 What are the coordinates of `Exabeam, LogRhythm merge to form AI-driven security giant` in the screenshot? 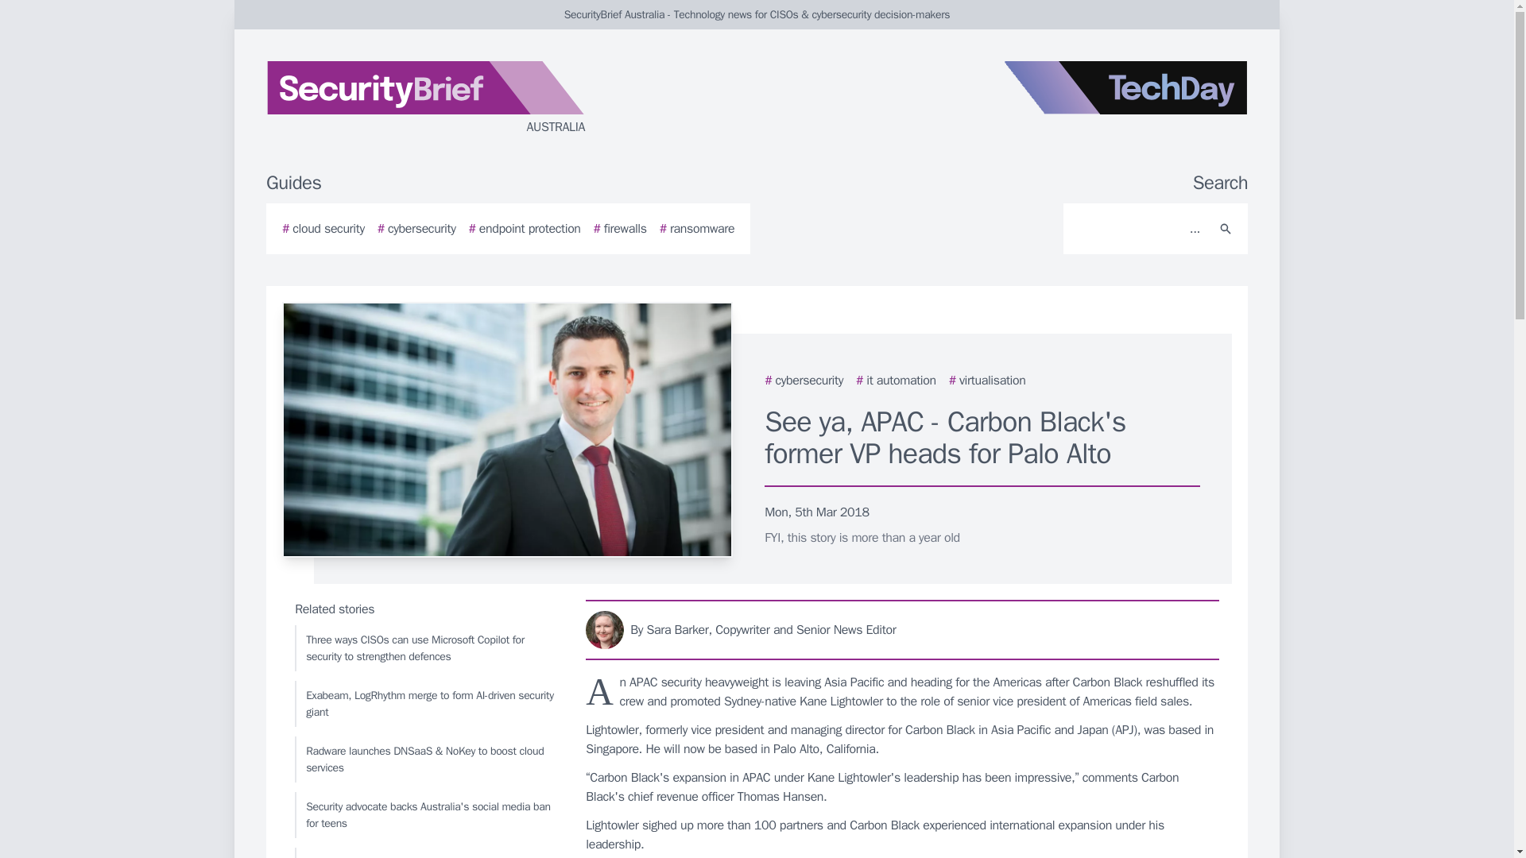 It's located at (425, 704).